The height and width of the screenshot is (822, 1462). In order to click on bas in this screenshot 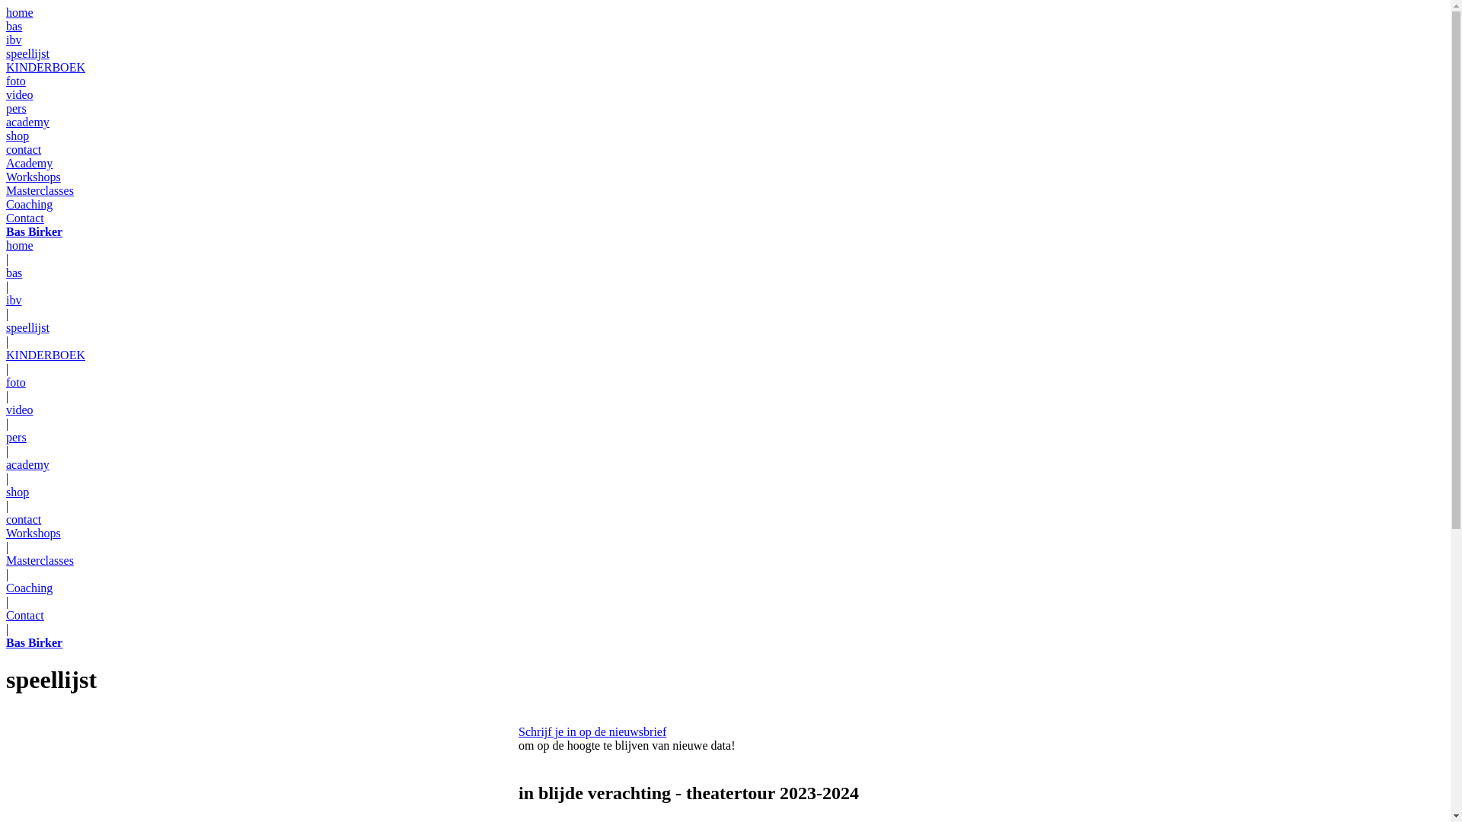, I will do `click(14, 272)`.